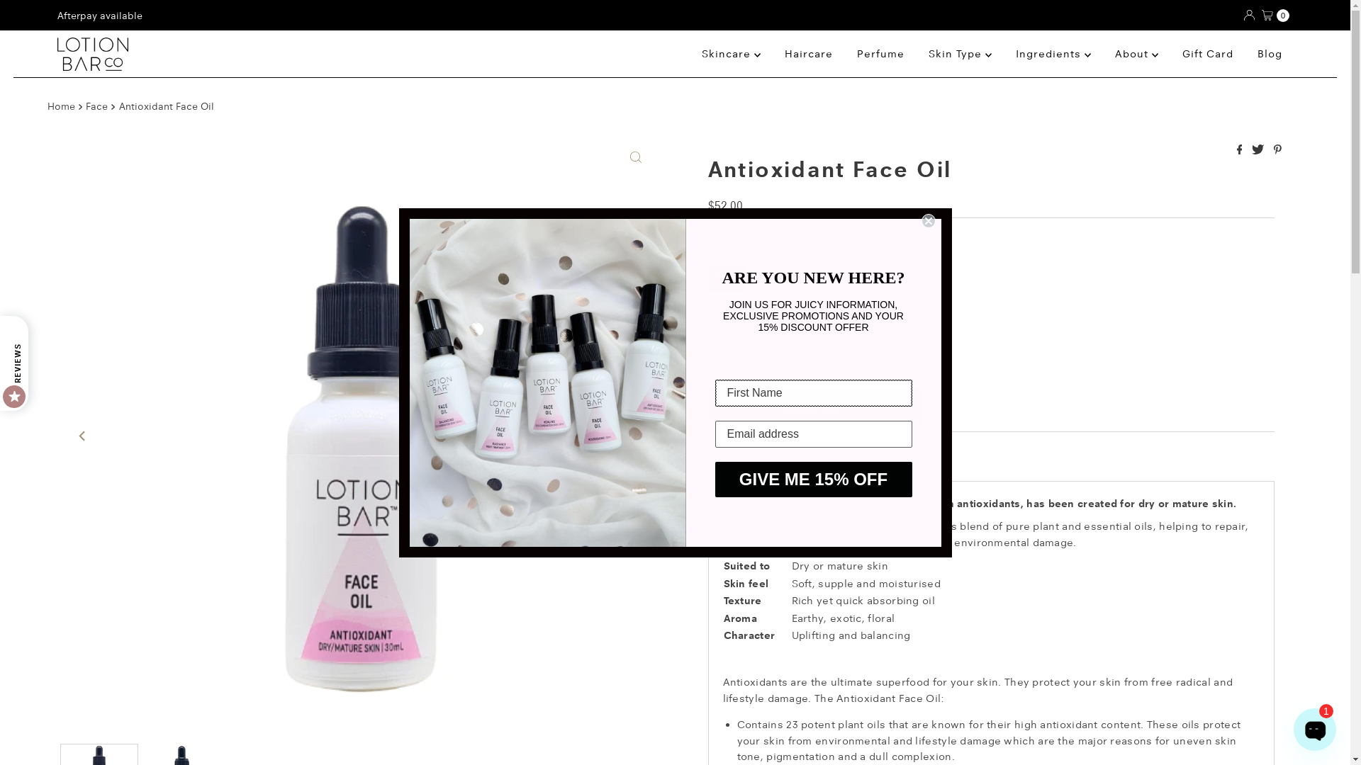  What do you see at coordinates (47, 330) in the screenshot?
I see `REVIEWS` at bounding box center [47, 330].